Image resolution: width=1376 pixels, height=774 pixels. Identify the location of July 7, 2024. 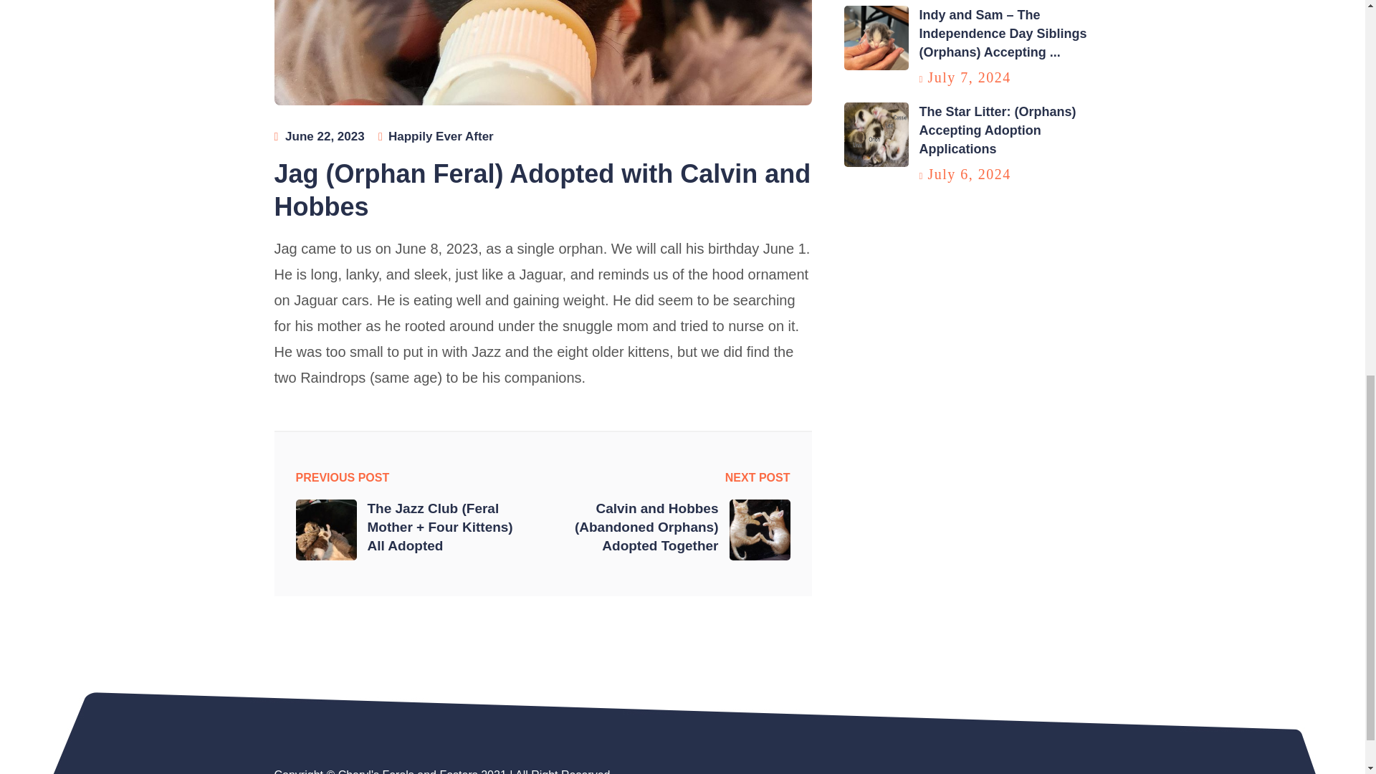
(969, 77).